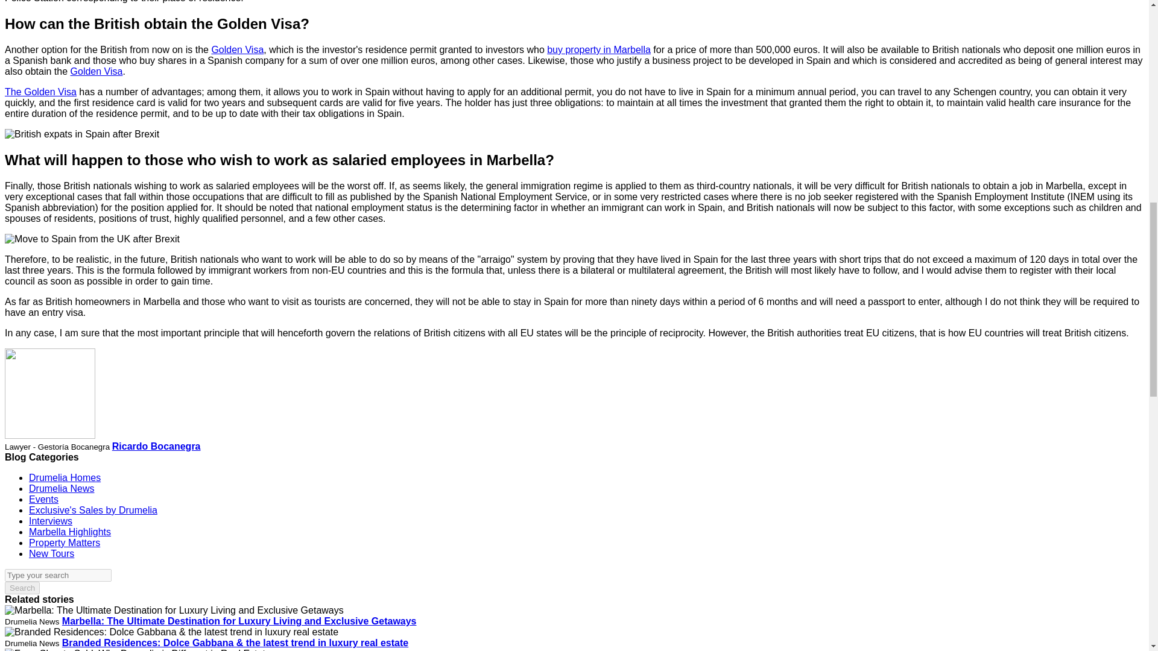 The height and width of the screenshot is (651, 1158). Describe the element at coordinates (65, 477) in the screenshot. I see `Drumelia Homes` at that location.